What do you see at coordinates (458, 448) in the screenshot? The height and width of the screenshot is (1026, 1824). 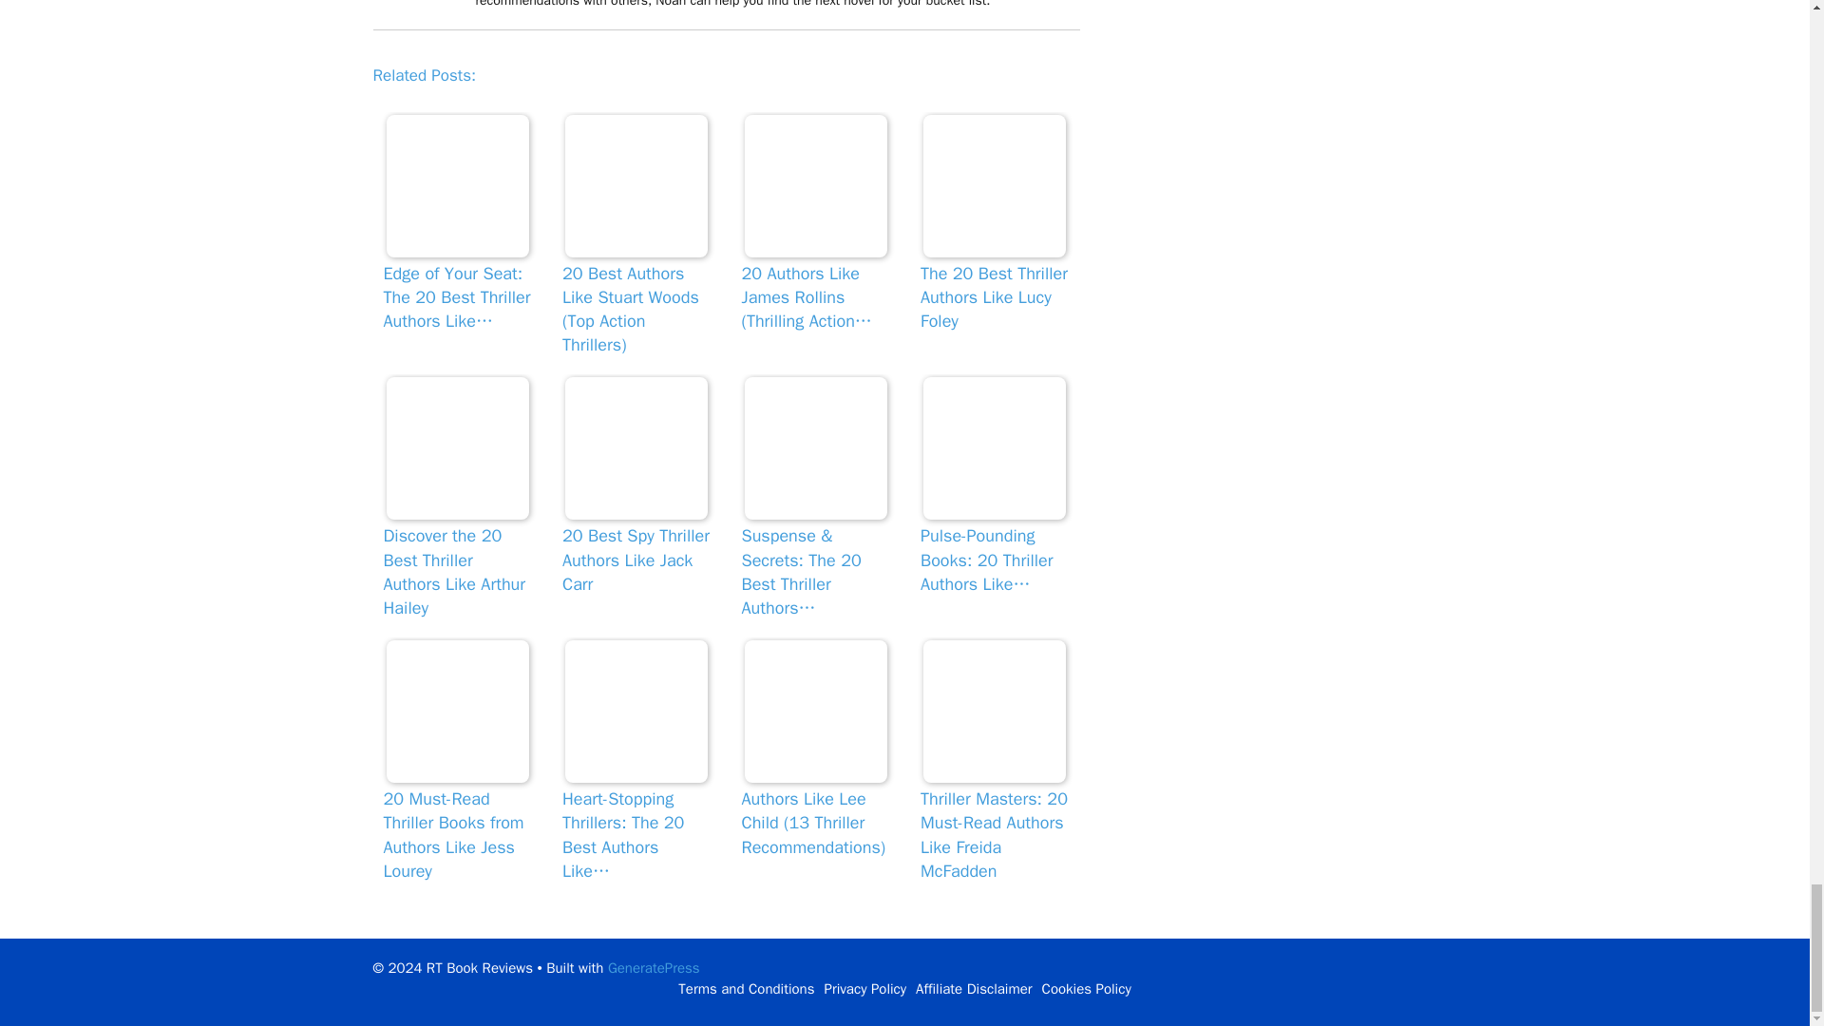 I see `Discover the 20 Best Thriller Authors Like Arthur Hailey` at bounding box center [458, 448].